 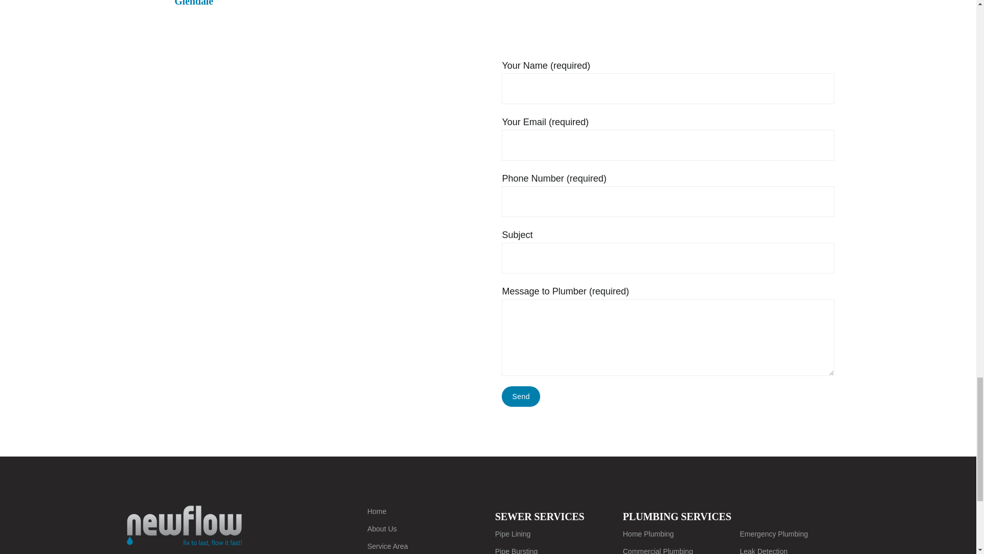 I want to click on Glendale, so click(x=487, y=9).